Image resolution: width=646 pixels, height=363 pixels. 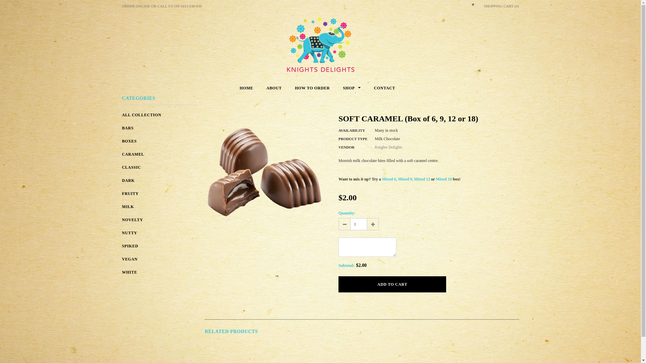 What do you see at coordinates (128, 207) in the screenshot?
I see `MILK` at bounding box center [128, 207].